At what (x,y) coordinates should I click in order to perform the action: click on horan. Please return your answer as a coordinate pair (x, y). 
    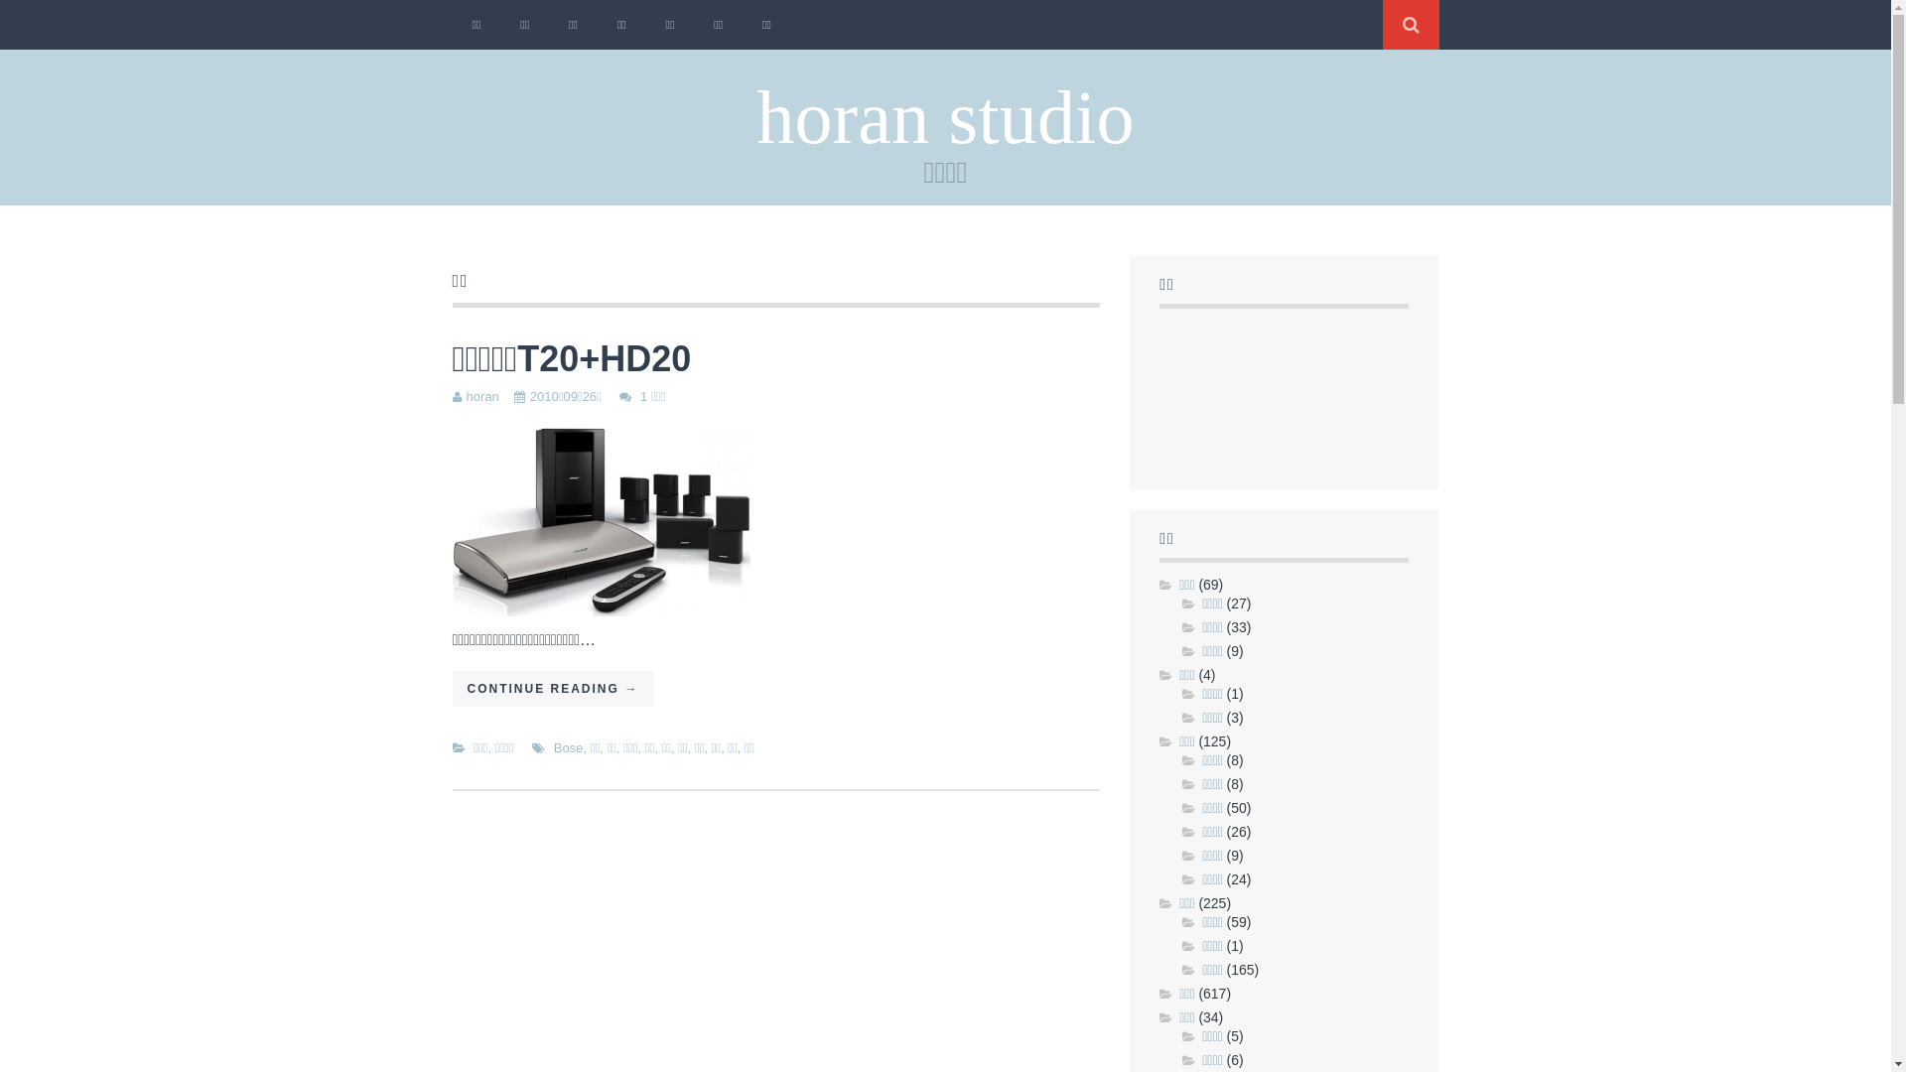
    Looking at the image, I should click on (482, 397).